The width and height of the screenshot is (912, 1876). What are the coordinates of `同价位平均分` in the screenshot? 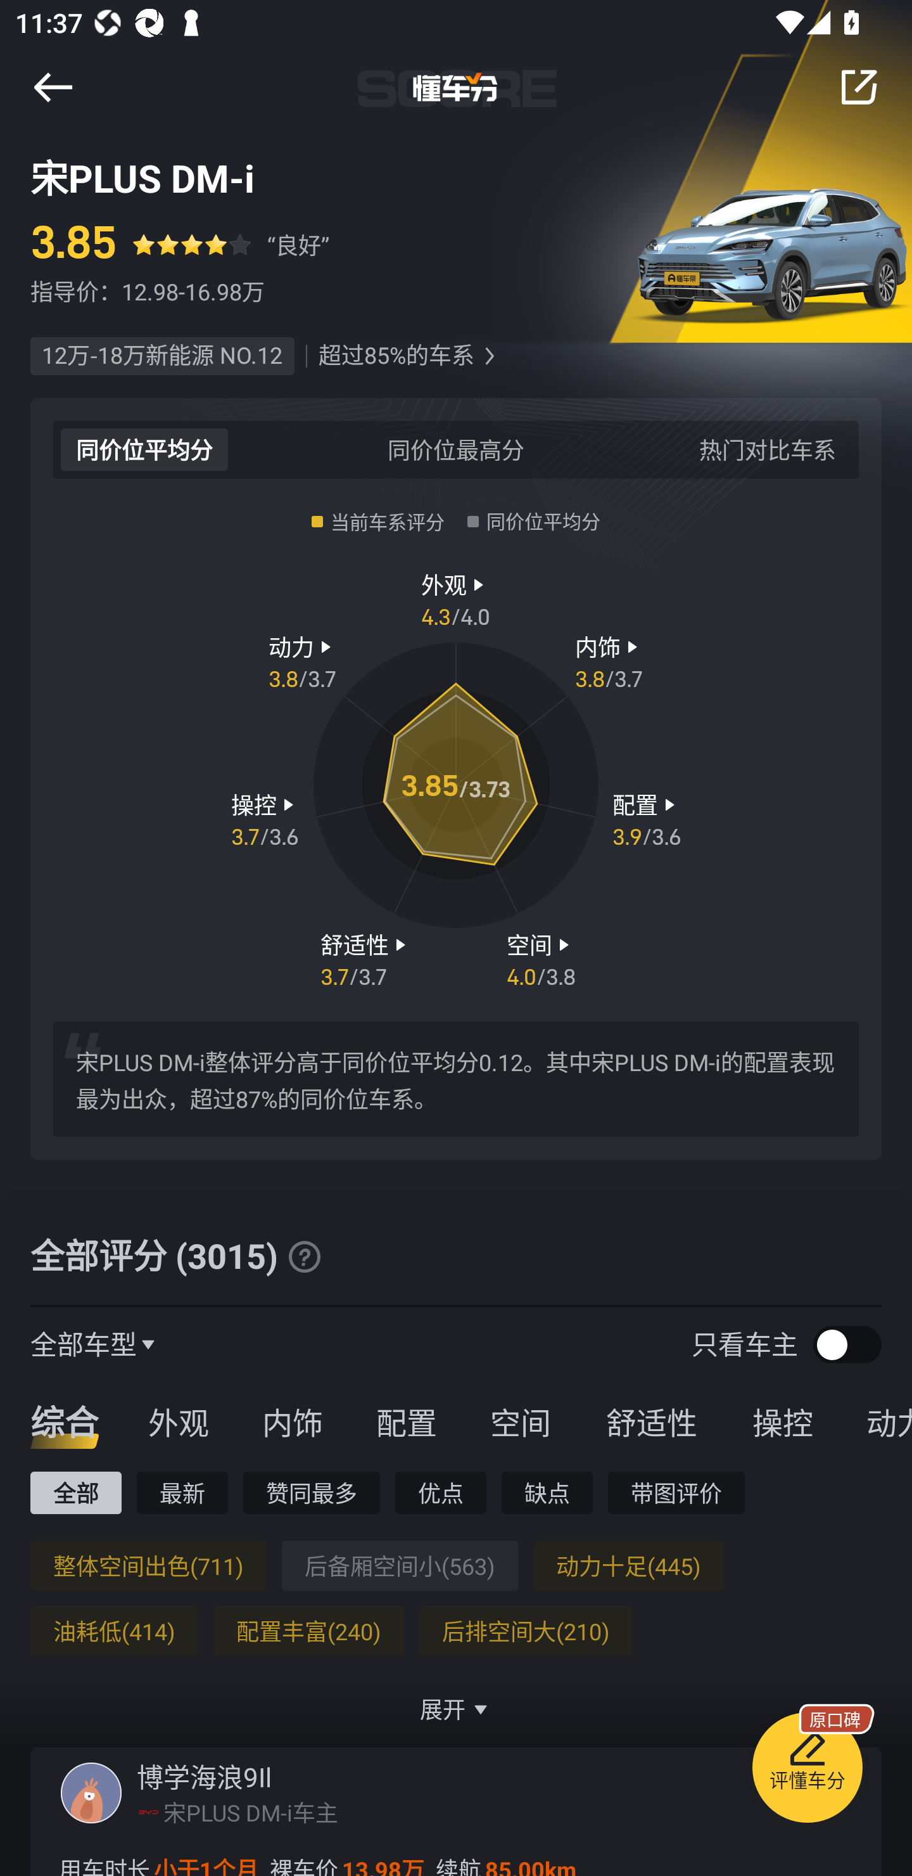 It's located at (144, 449).